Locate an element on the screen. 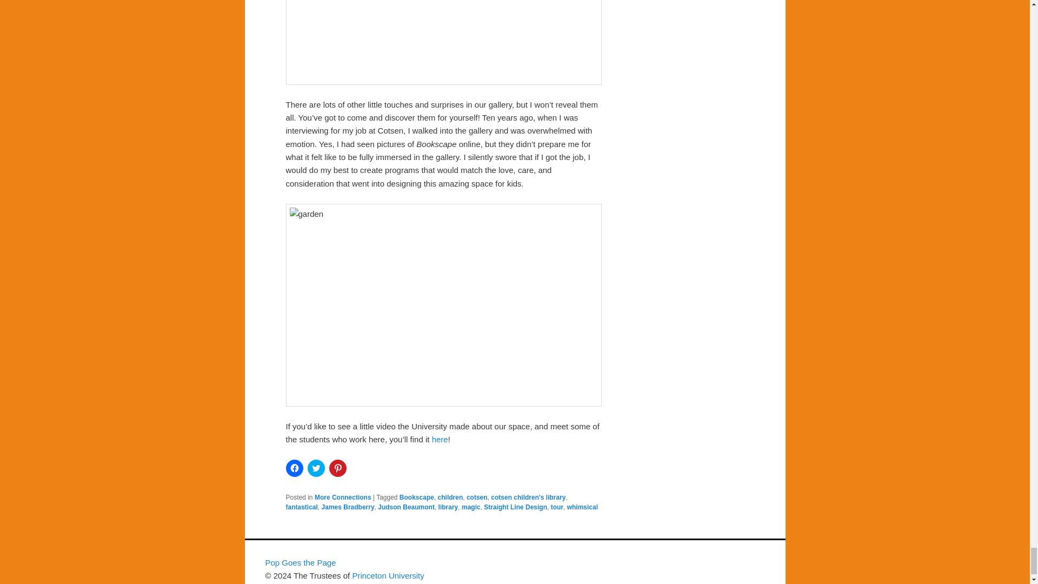  Click to share on Facebook is located at coordinates (294, 468).